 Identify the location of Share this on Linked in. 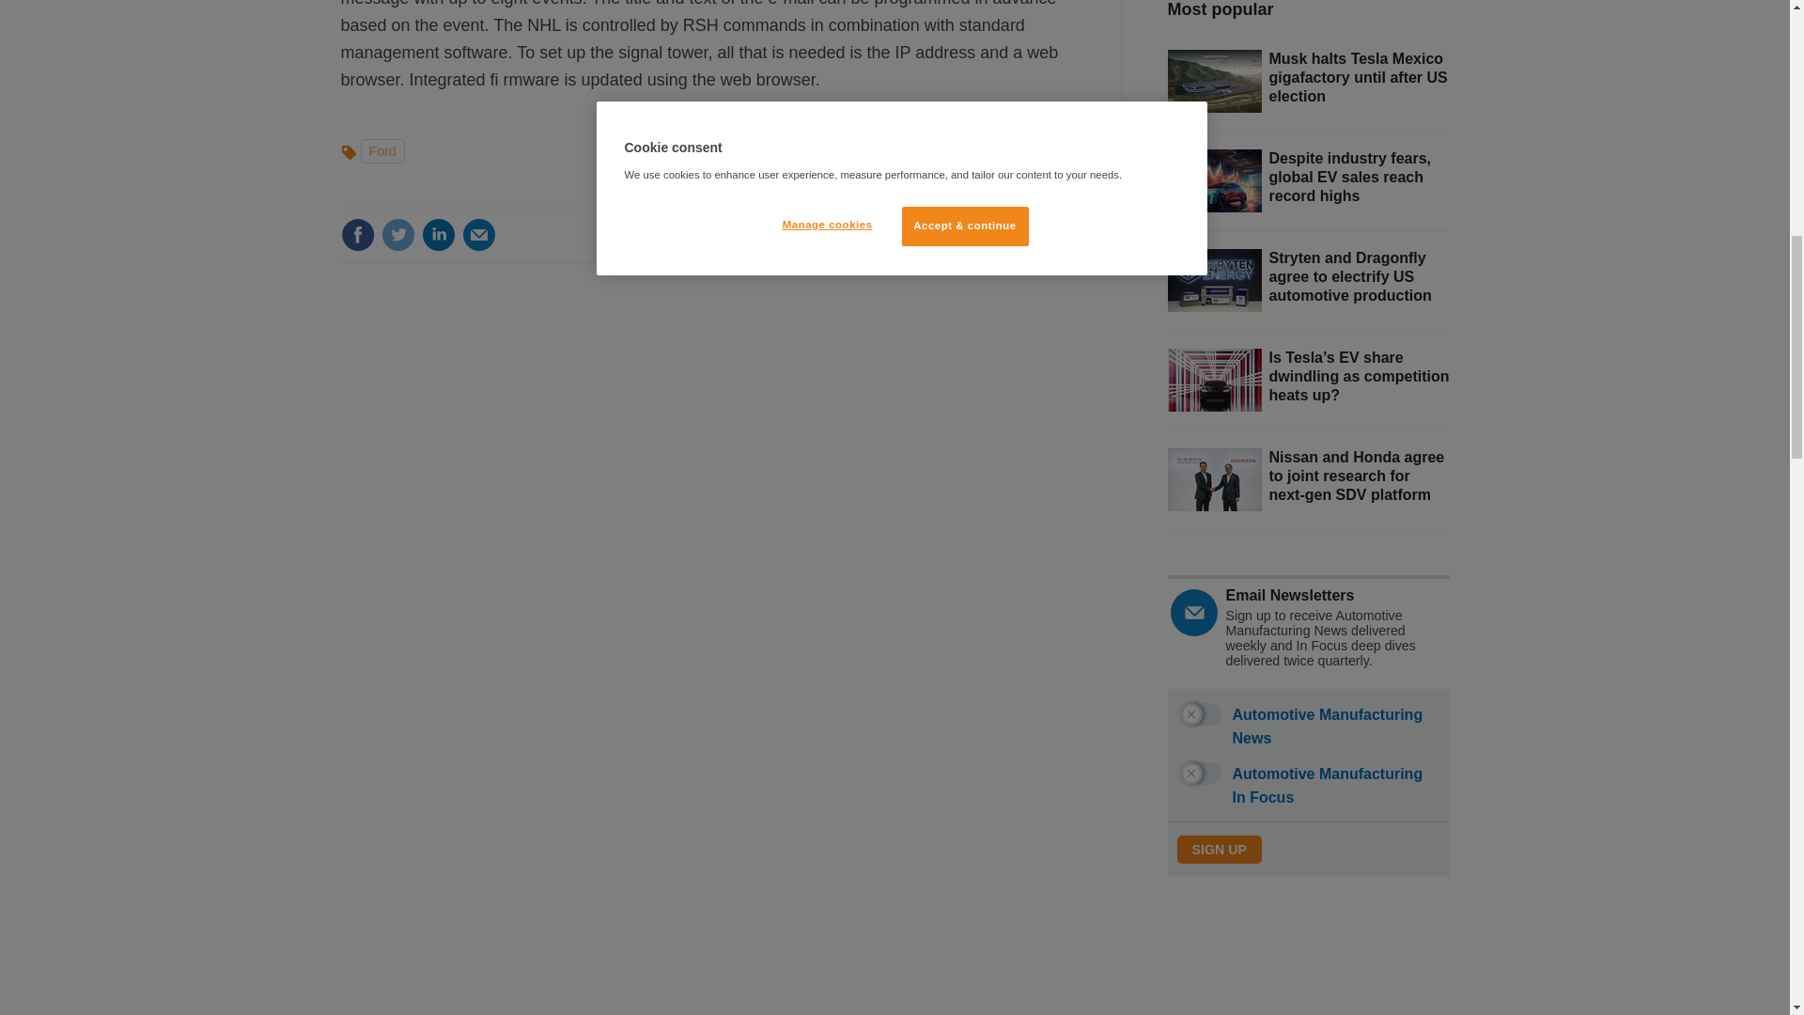
(437, 235).